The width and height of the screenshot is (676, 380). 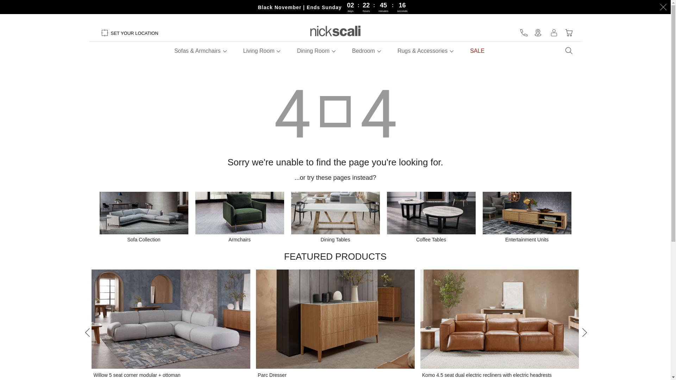 What do you see at coordinates (144, 236) in the screenshot?
I see `Sofa Collection` at bounding box center [144, 236].